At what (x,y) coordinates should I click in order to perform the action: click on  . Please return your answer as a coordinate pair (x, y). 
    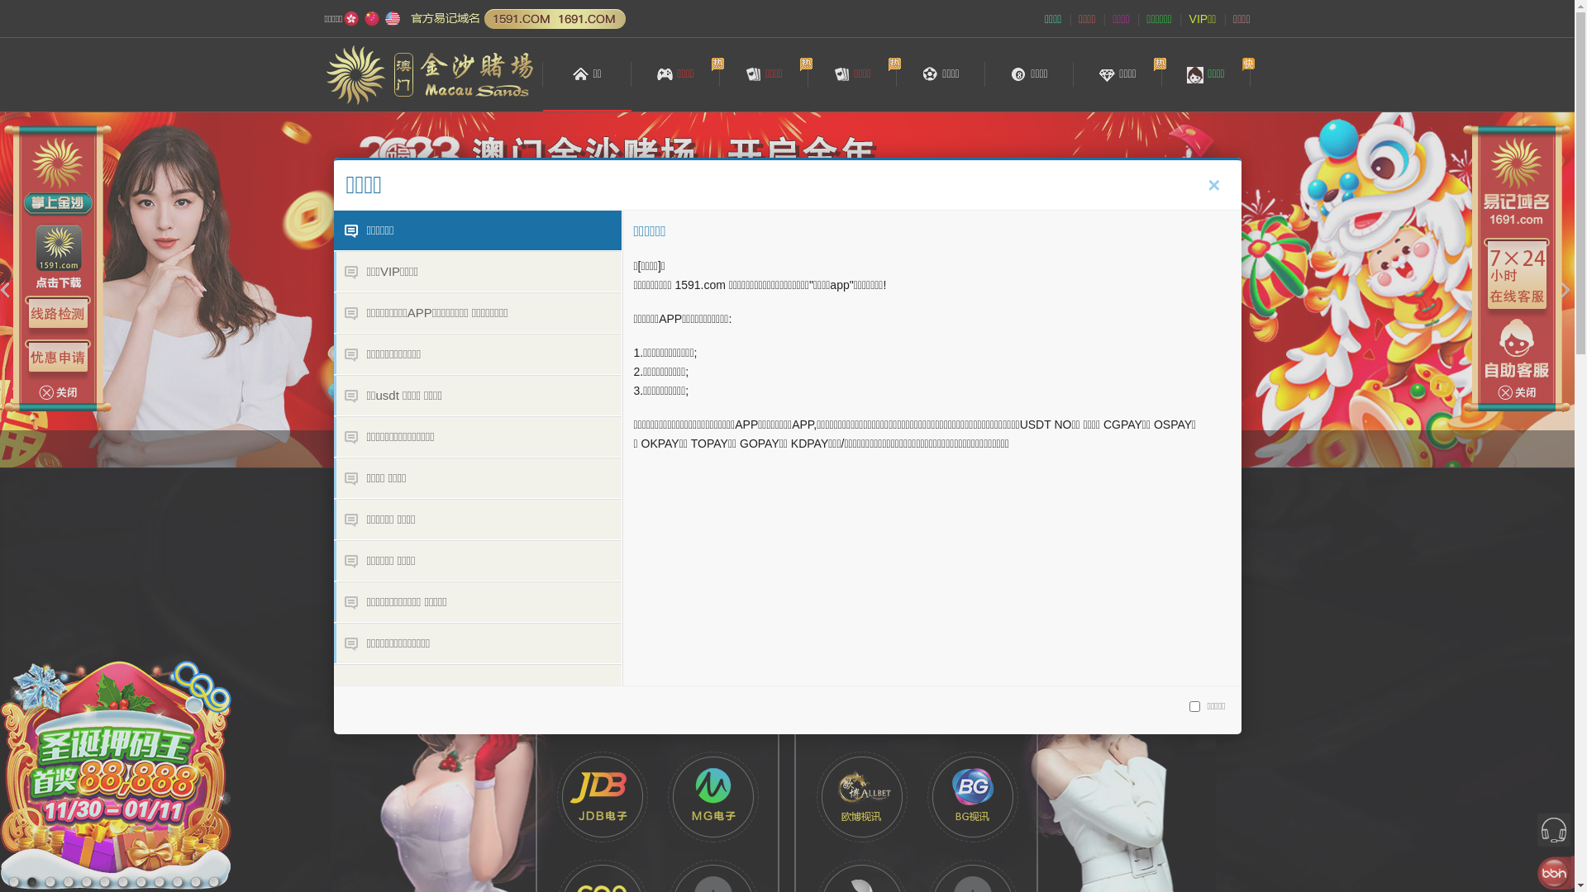
    Looking at the image, I should click on (1091, 345).